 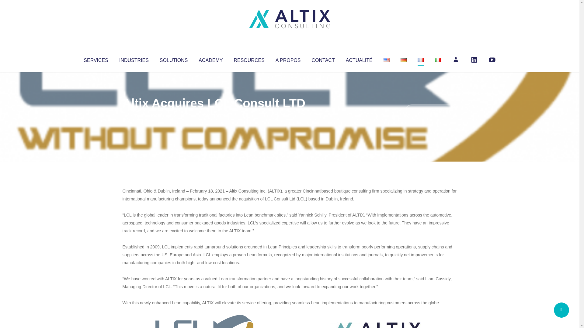 I want to click on A PROPOS, so click(x=288, y=59).